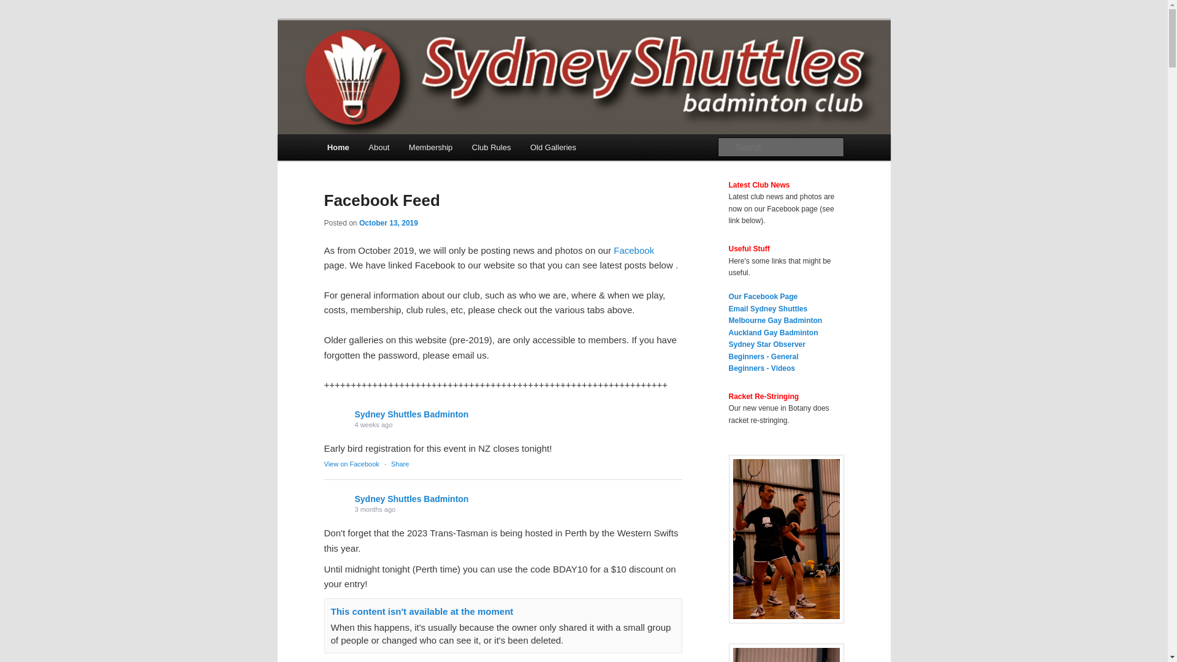  I want to click on Facebook Feed, so click(381, 200).